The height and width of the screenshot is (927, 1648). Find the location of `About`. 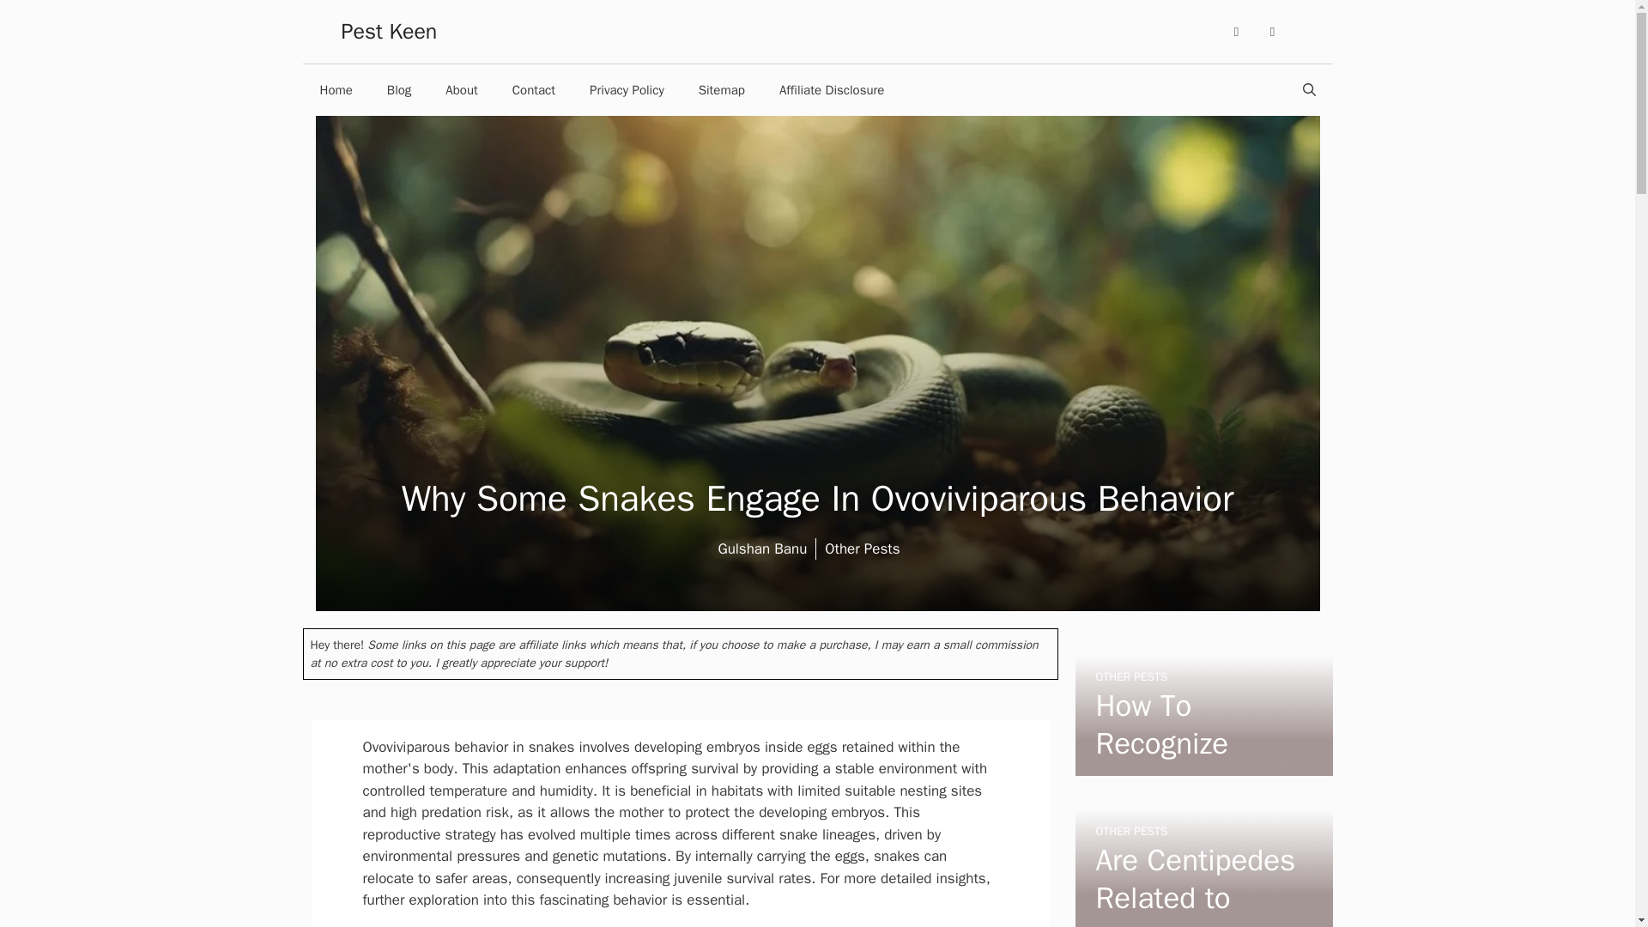

About is located at coordinates (462, 89).